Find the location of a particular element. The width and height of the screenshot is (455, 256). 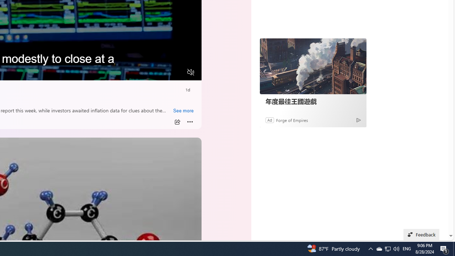

Fullscreen is located at coordinates (177, 72).